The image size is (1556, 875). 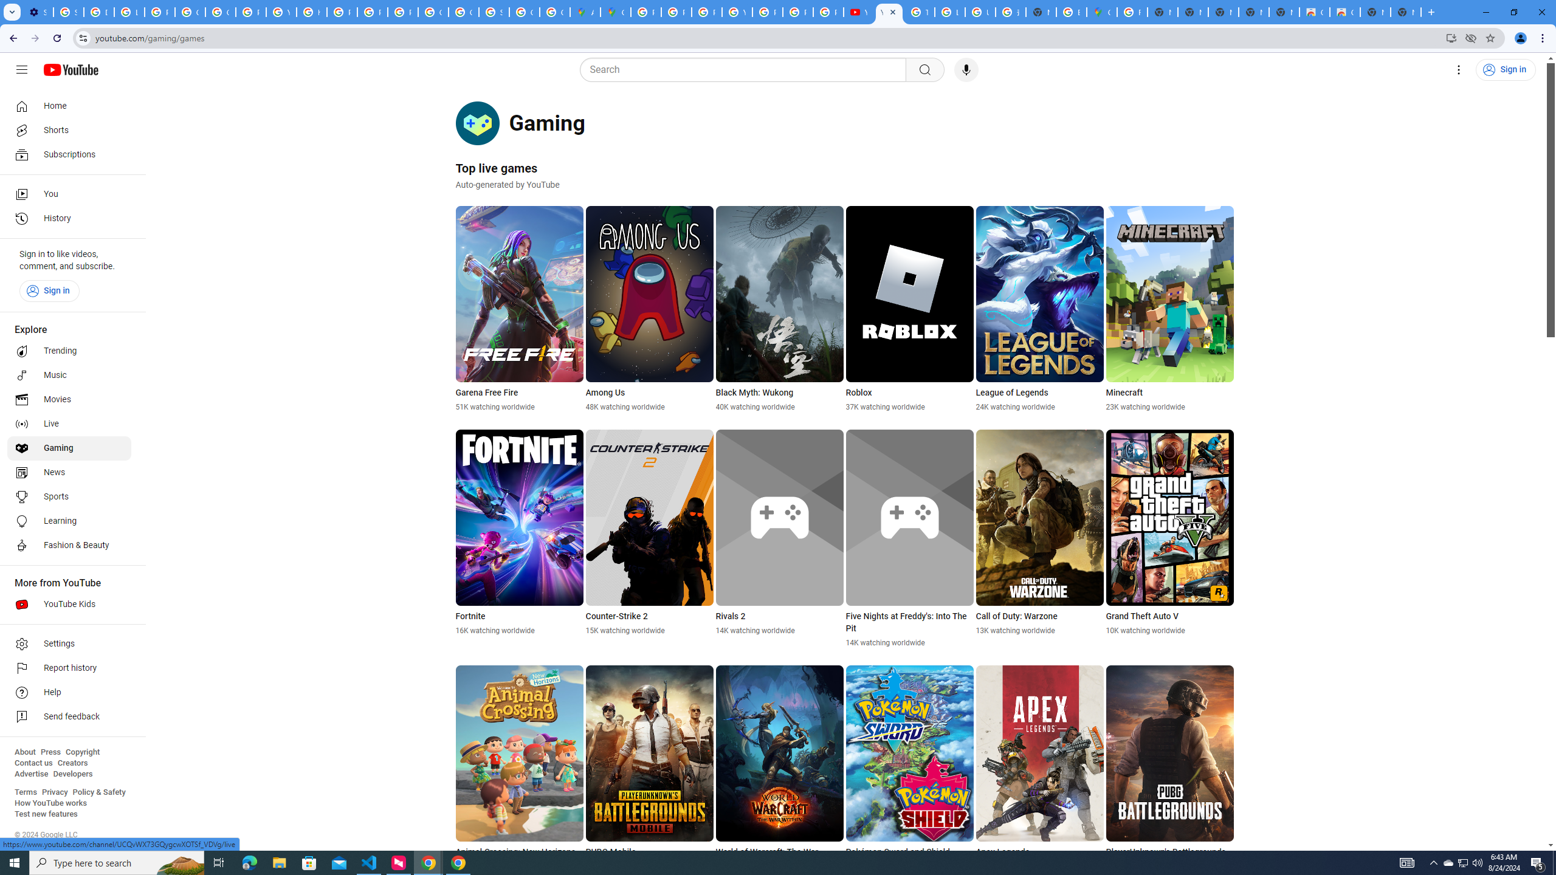 I want to click on PlayerUnknown's Battlegrounds 5K watching worldwide, so click(x=1170, y=768).